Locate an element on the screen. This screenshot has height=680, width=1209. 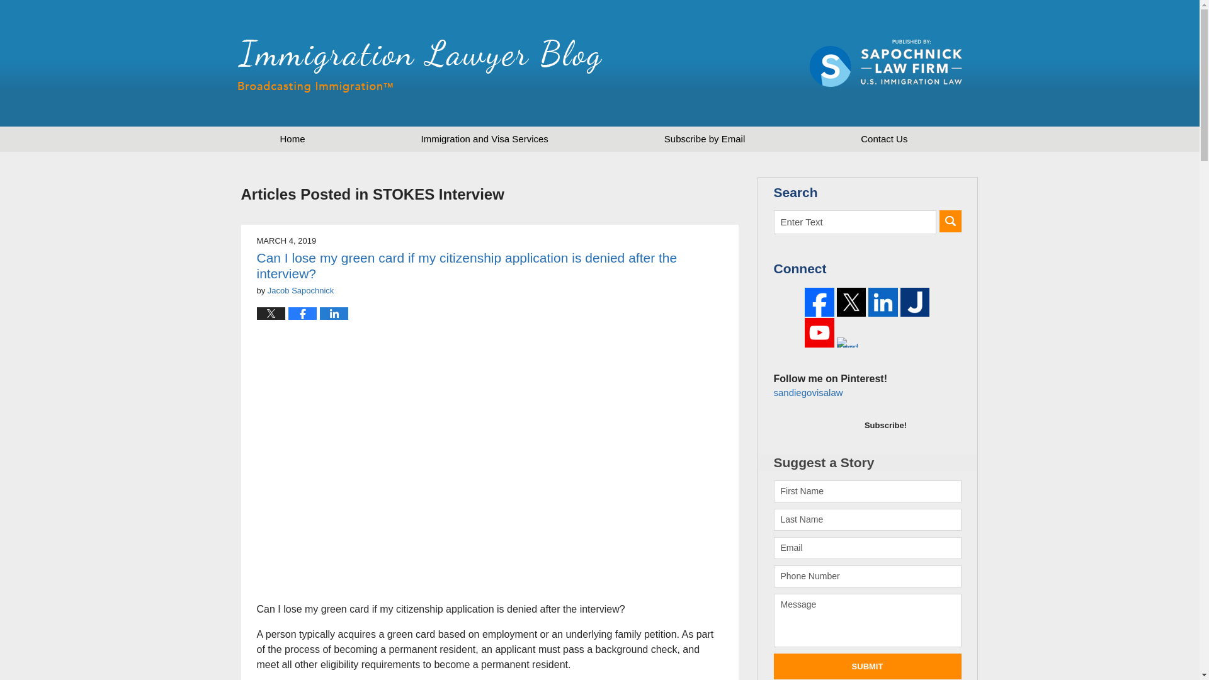
Jacob Sapochnick is located at coordinates (301, 290).